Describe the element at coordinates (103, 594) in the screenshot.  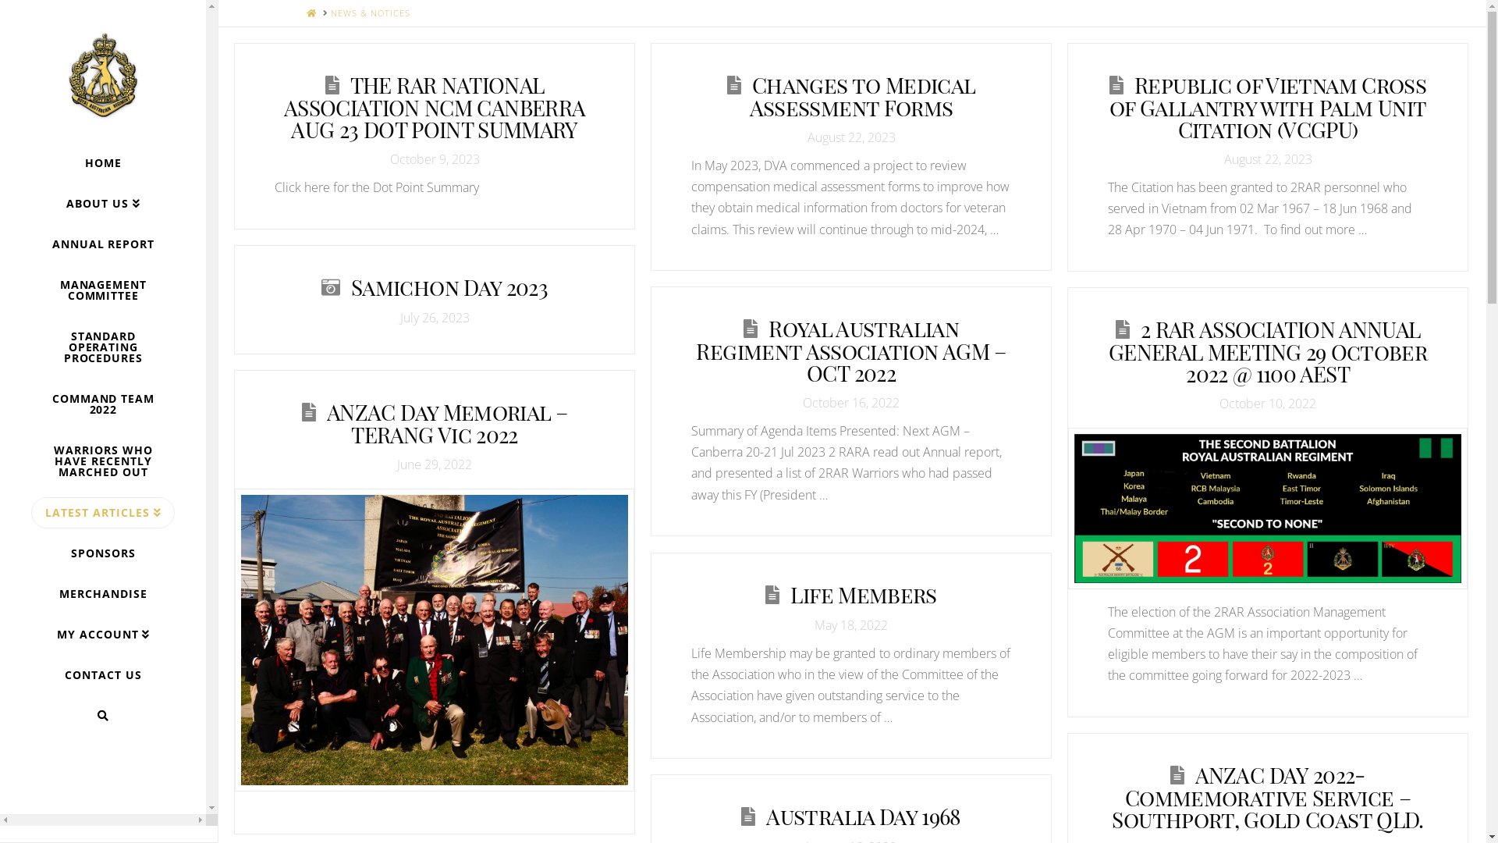
I see `MERCHANDISE` at that location.